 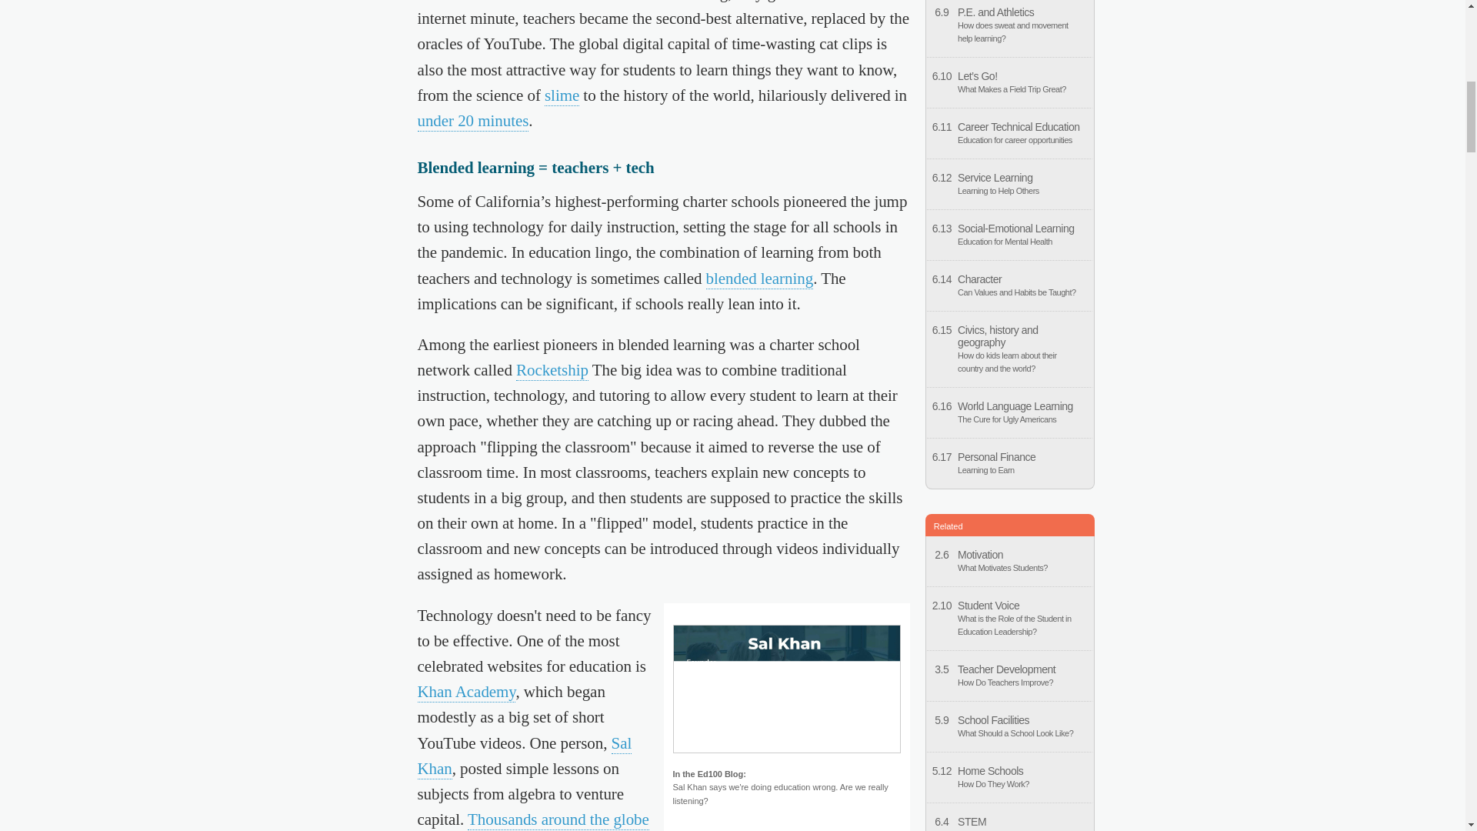 I want to click on Rocketship, so click(x=552, y=370).